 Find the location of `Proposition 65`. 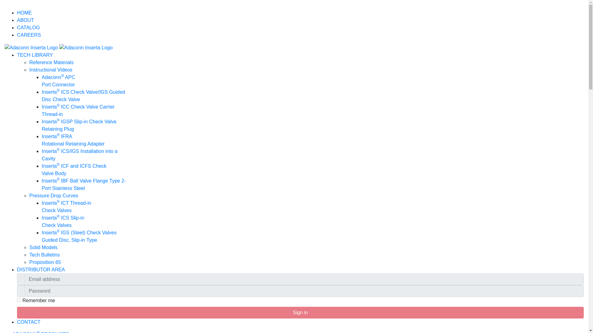

Proposition 65 is located at coordinates (45, 262).